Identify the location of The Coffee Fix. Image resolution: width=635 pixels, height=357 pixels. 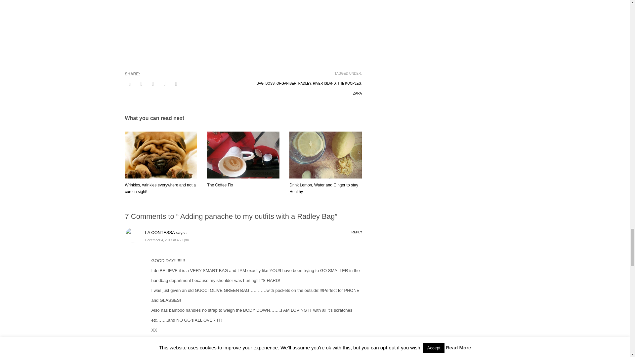
(220, 185).